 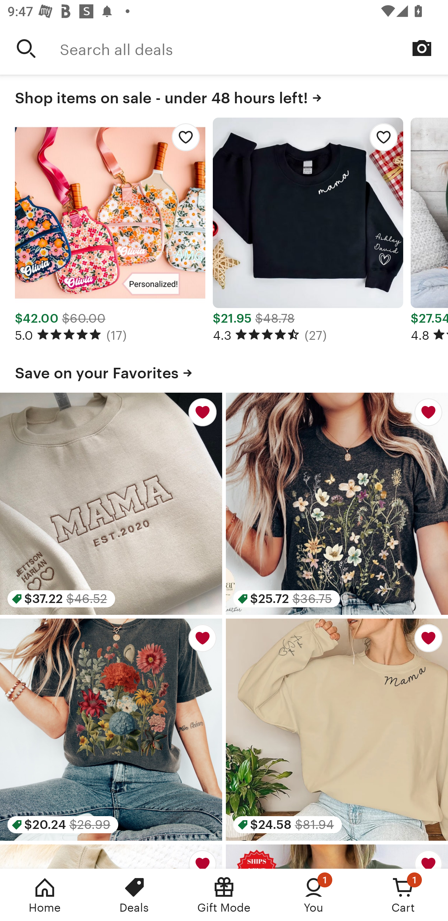 What do you see at coordinates (45, 895) in the screenshot?
I see `Home` at bounding box center [45, 895].